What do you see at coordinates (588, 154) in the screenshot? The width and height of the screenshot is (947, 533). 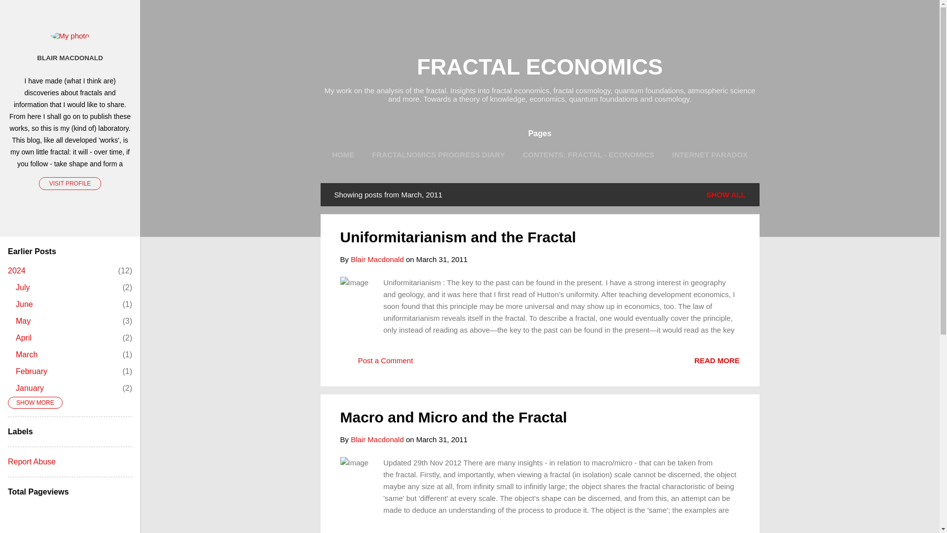 I see `CONTENTS: FRACTAL - ECONOMICS` at bounding box center [588, 154].